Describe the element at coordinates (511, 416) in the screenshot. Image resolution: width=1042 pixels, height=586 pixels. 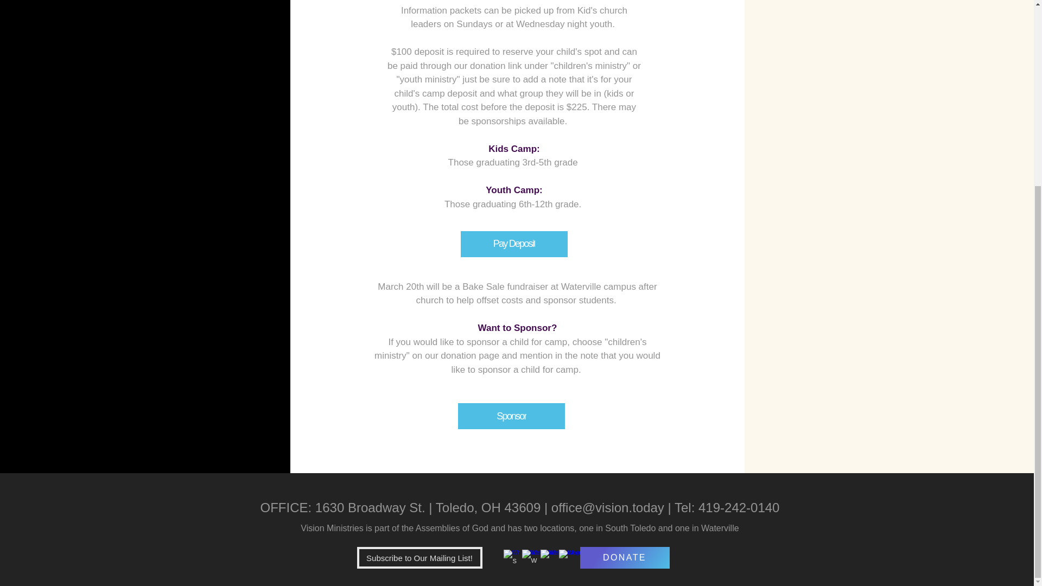
I see `Sponsor` at that location.